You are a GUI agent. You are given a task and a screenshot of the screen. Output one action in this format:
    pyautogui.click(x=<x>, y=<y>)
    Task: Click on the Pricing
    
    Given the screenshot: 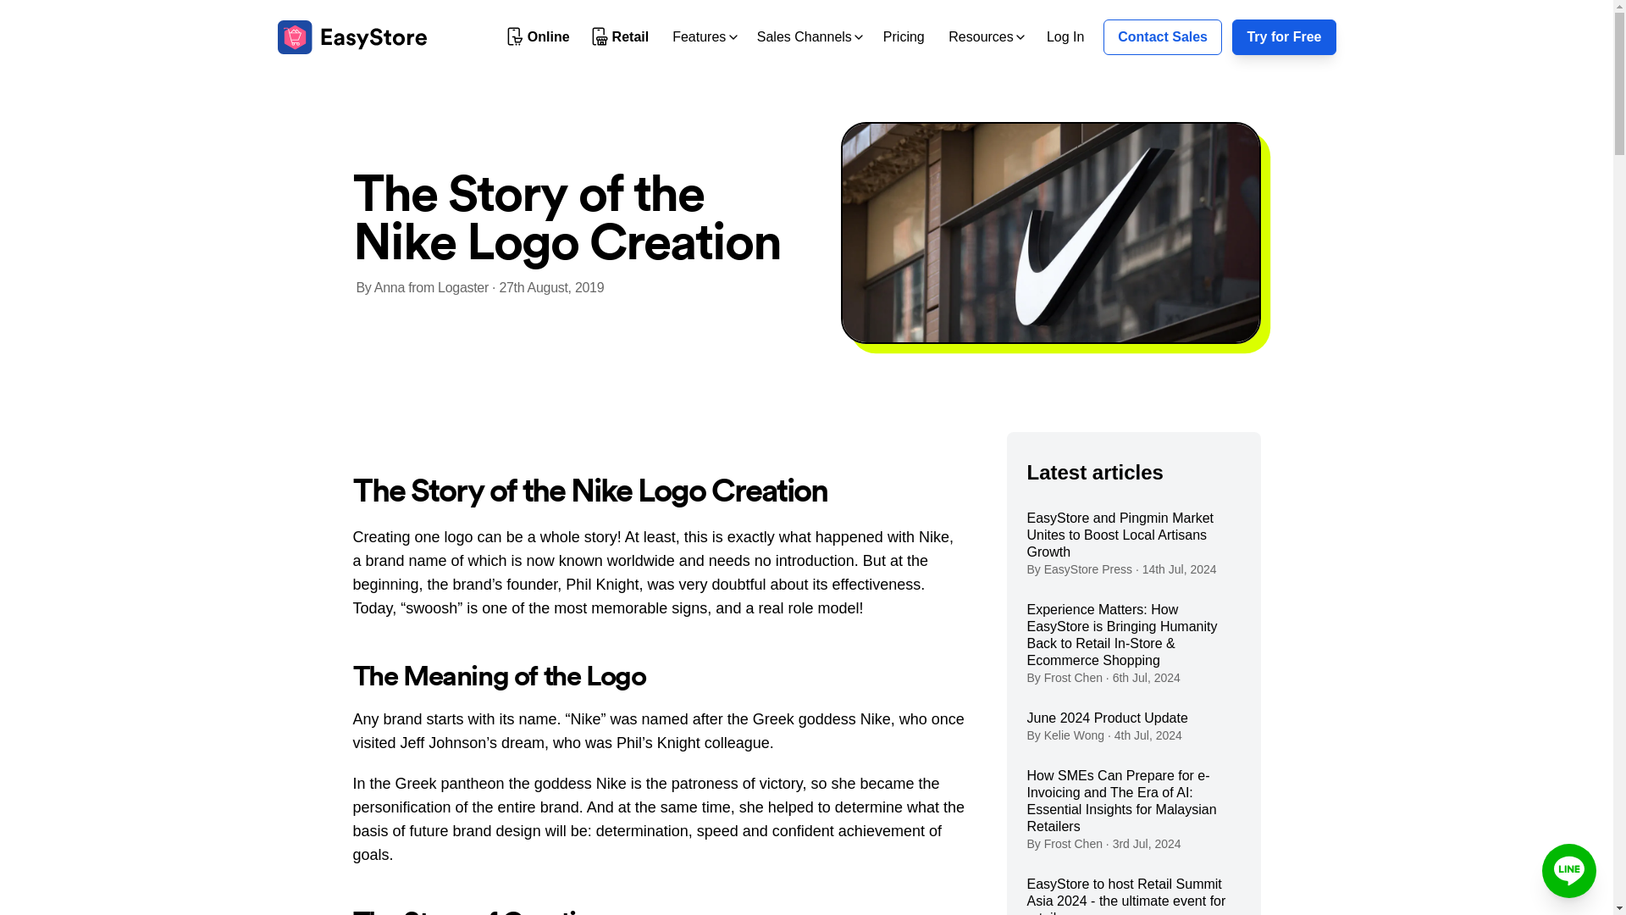 What is the action you would take?
    pyautogui.click(x=904, y=36)
    